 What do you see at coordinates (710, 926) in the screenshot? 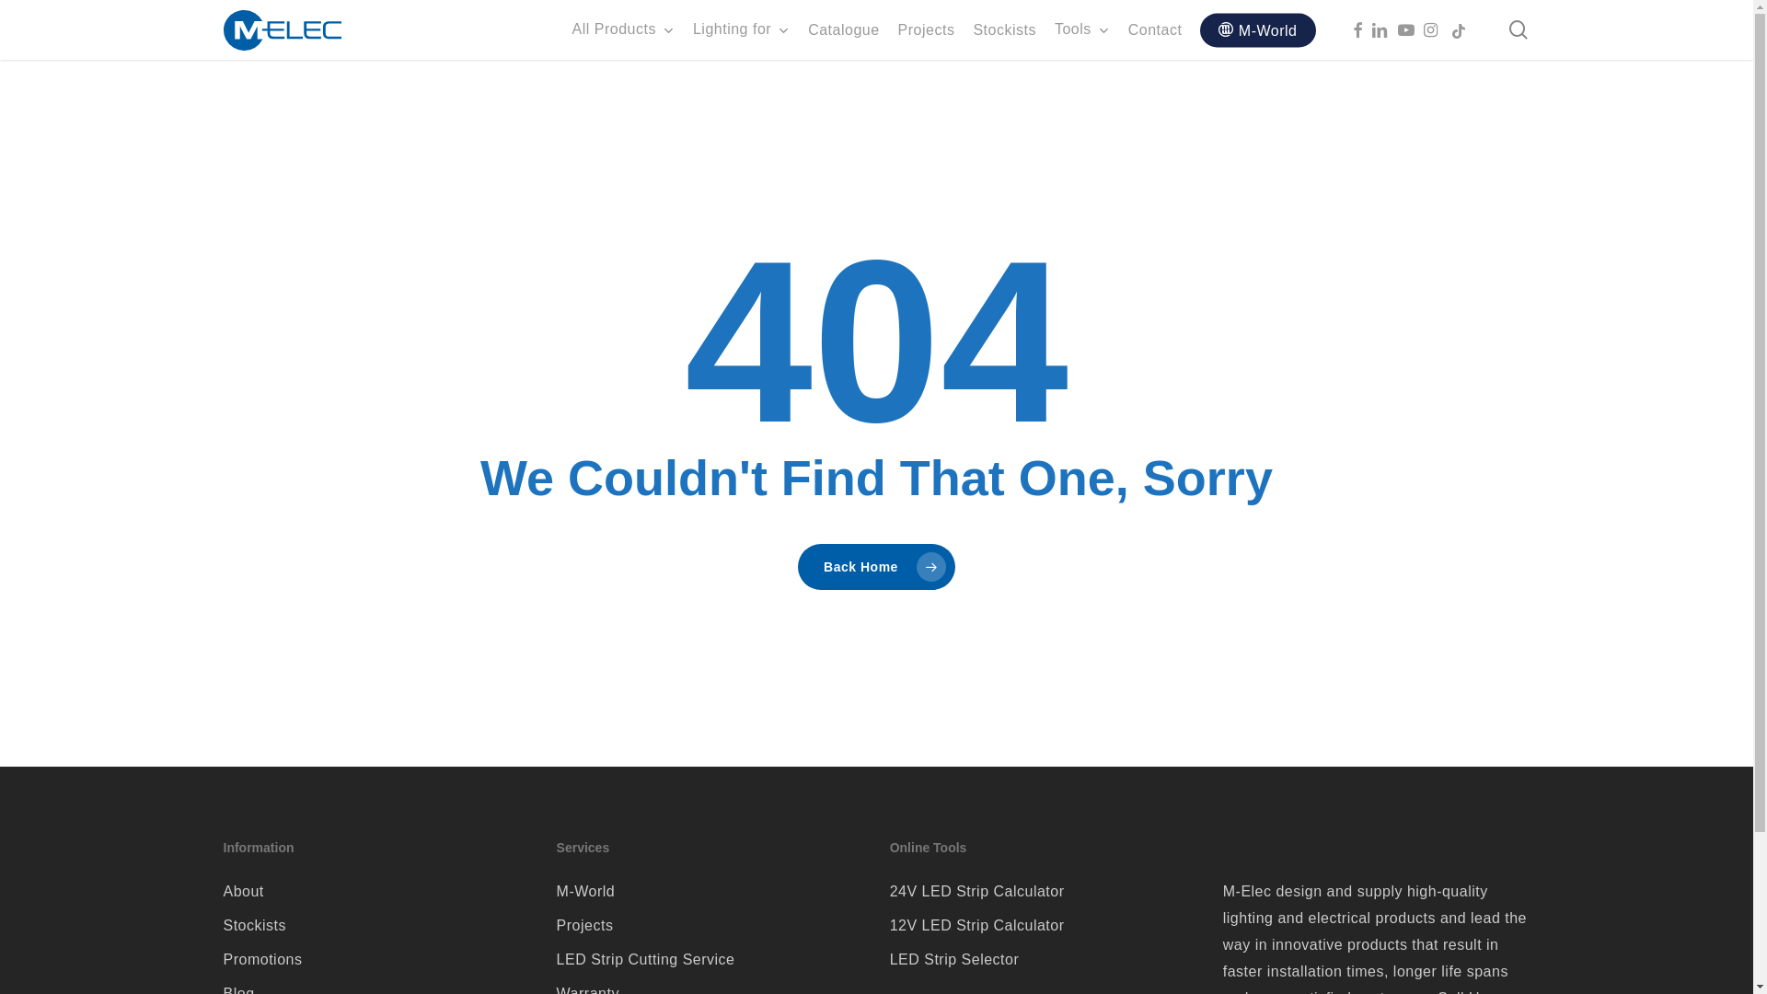
I see `Projects` at bounding box center [710, 926].